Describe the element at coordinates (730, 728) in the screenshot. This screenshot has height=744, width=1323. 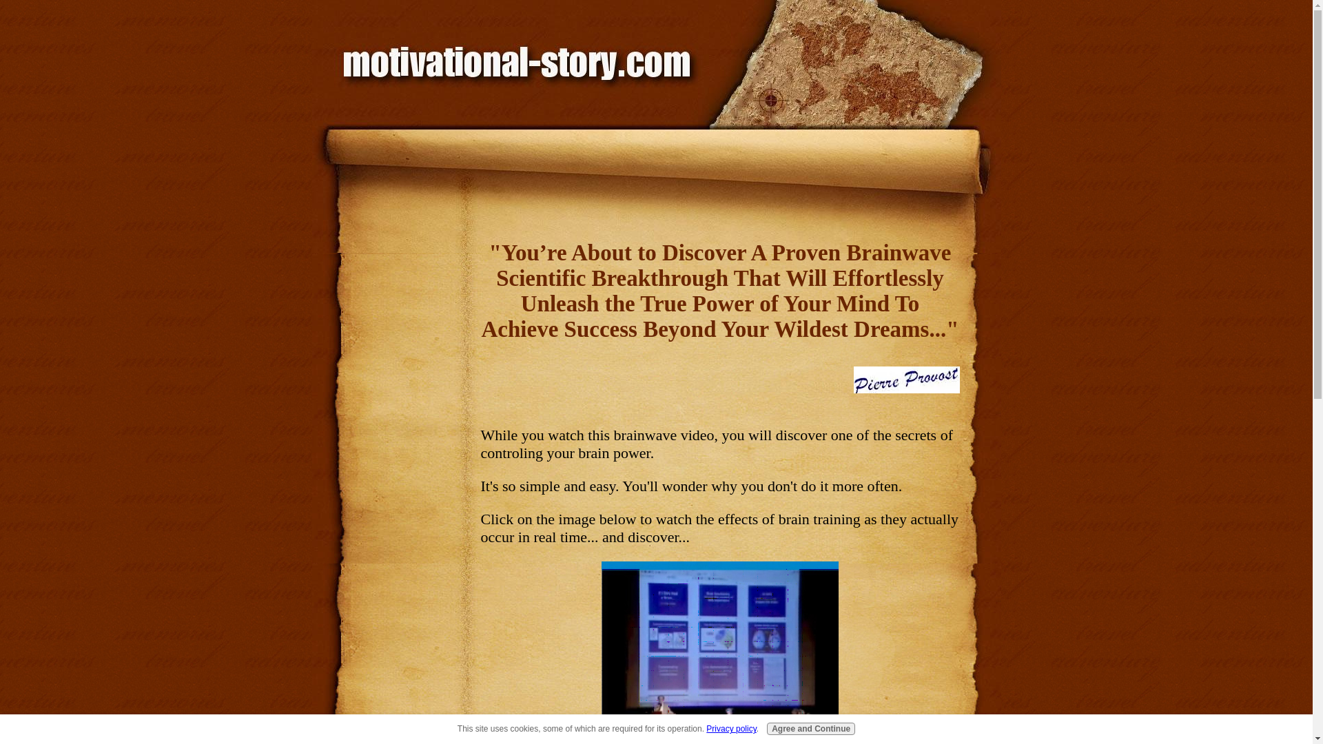
I see `Privacy policy` at that location.